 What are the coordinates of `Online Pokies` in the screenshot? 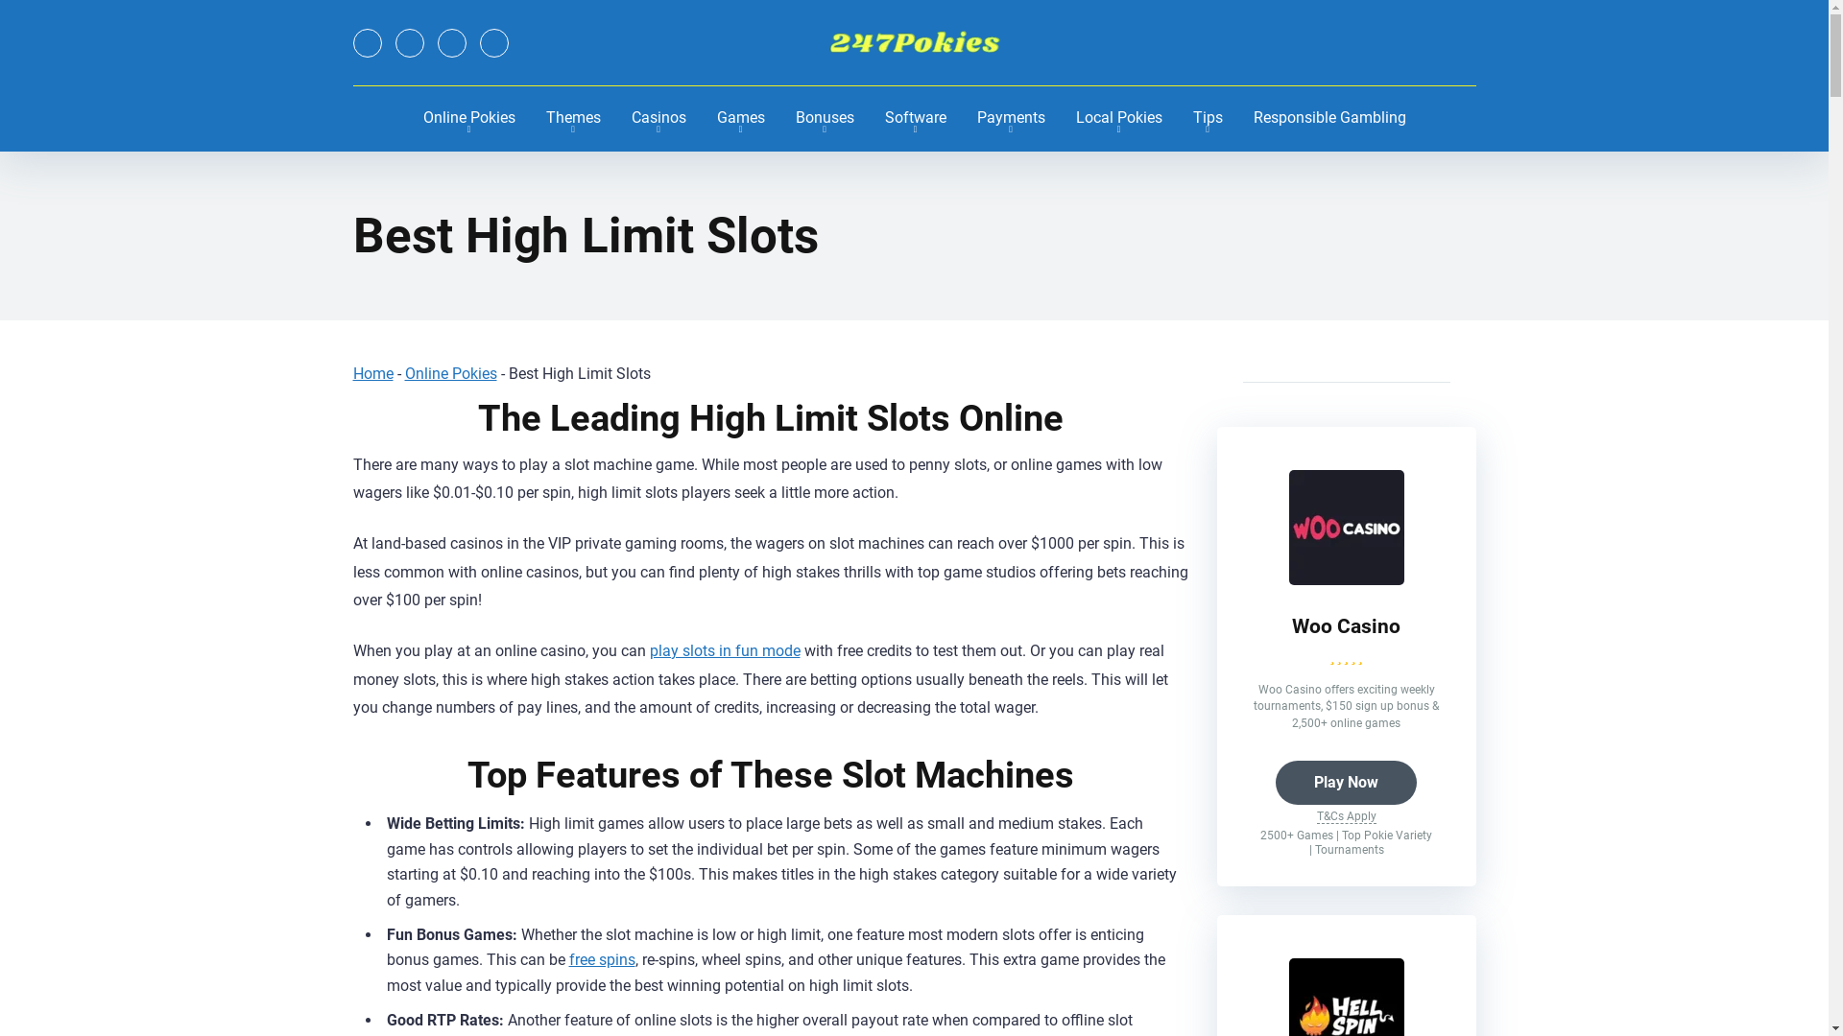 It's located at (451, 374).